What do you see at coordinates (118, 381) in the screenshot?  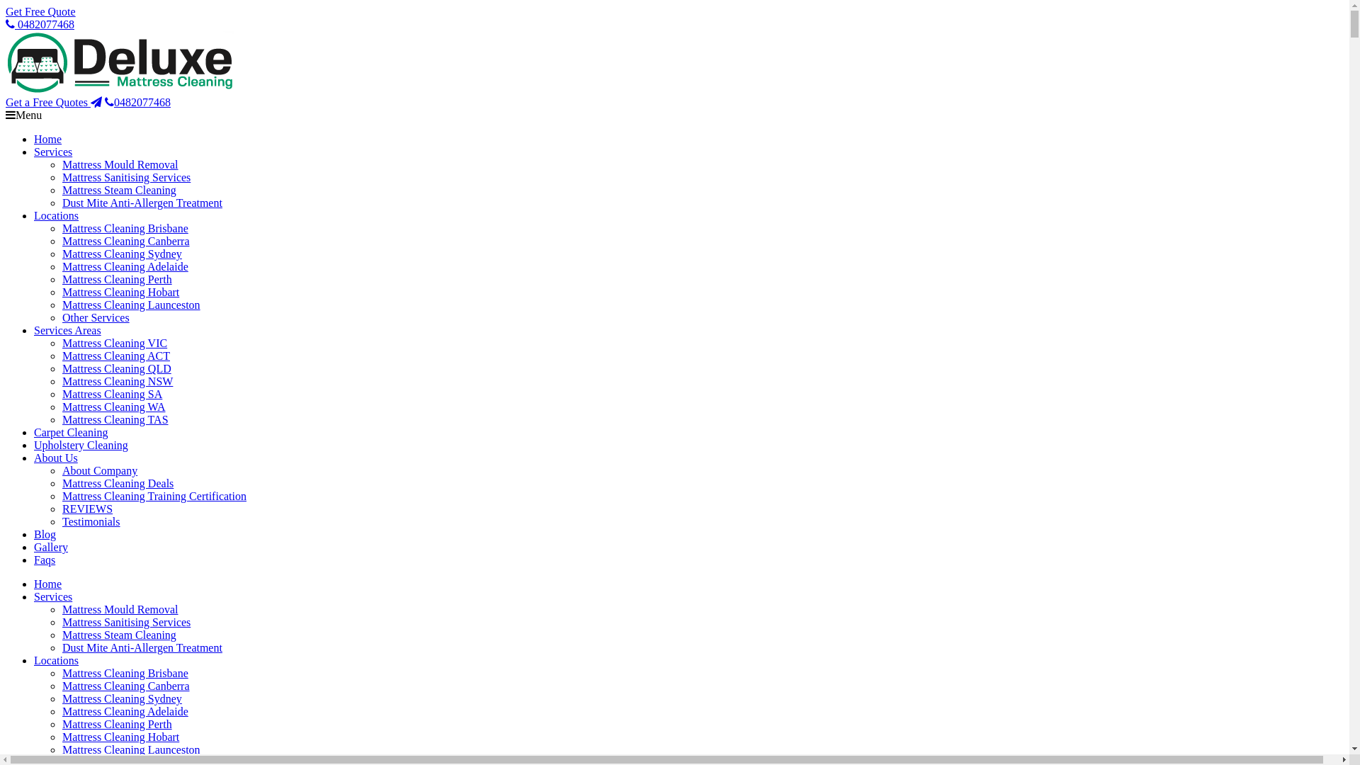 I see `Mattress Cleaning NSW` at bounding box center [118, 381].